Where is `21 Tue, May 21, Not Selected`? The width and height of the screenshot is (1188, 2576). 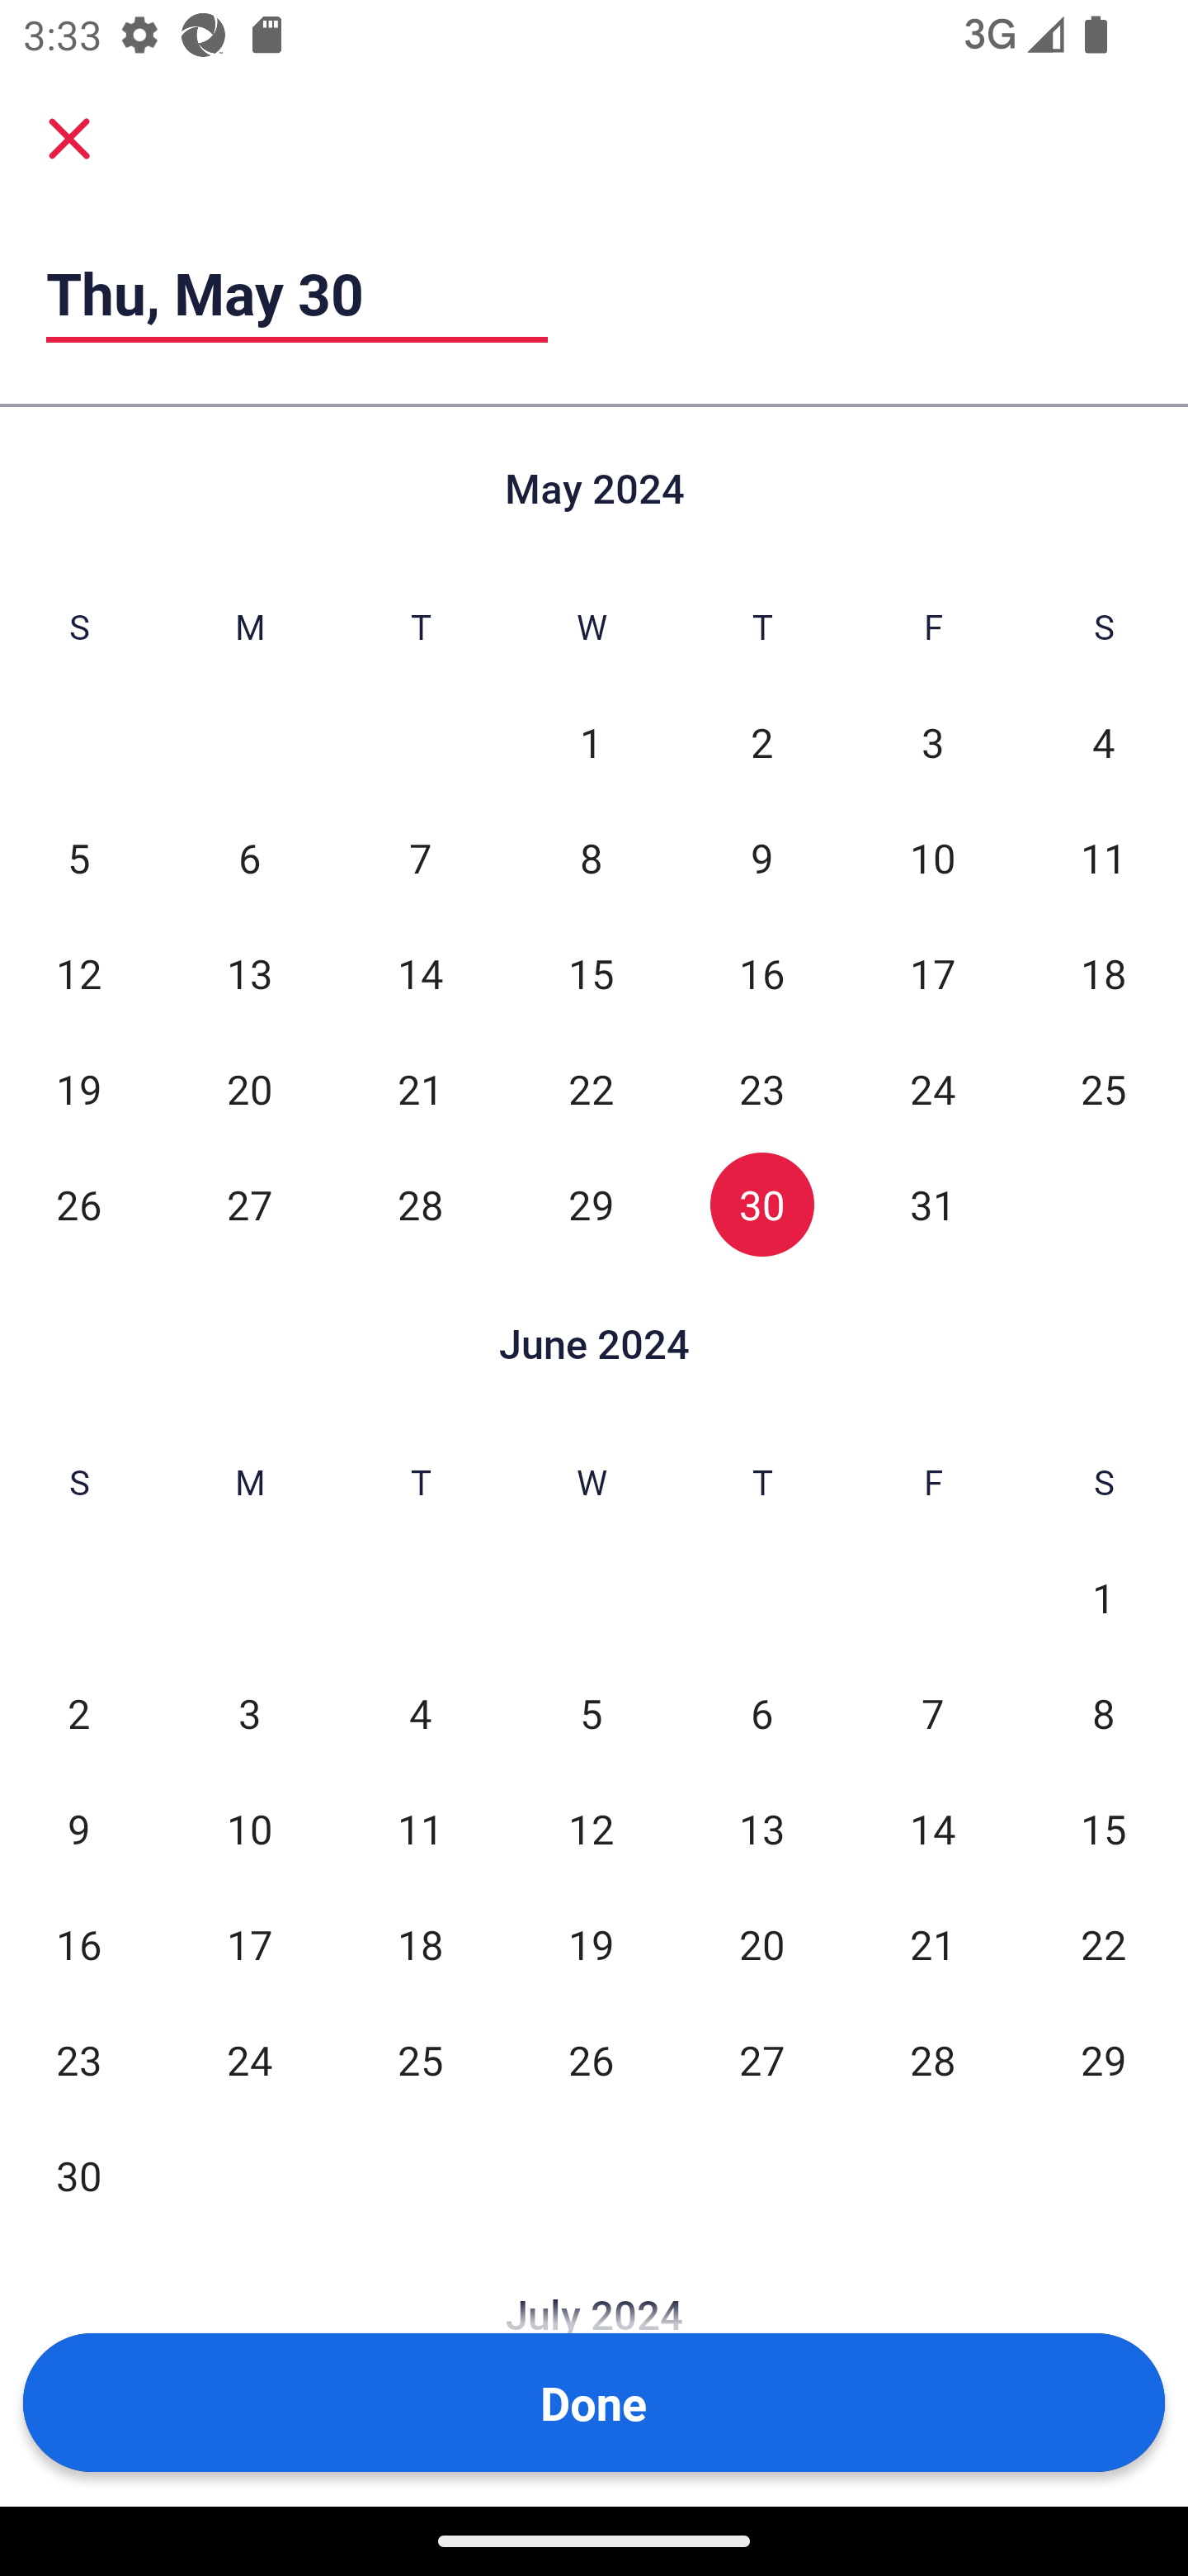 21 Tue, May 21, Not Selected is located at coordinates (421, 1088).